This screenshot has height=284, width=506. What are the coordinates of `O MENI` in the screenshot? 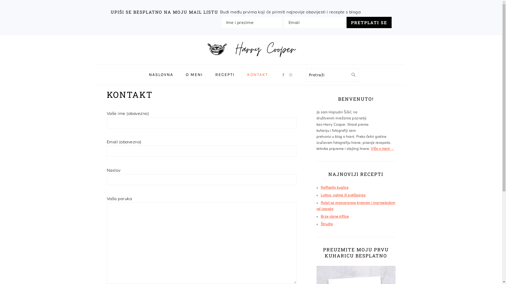 It's located at (194, 75).